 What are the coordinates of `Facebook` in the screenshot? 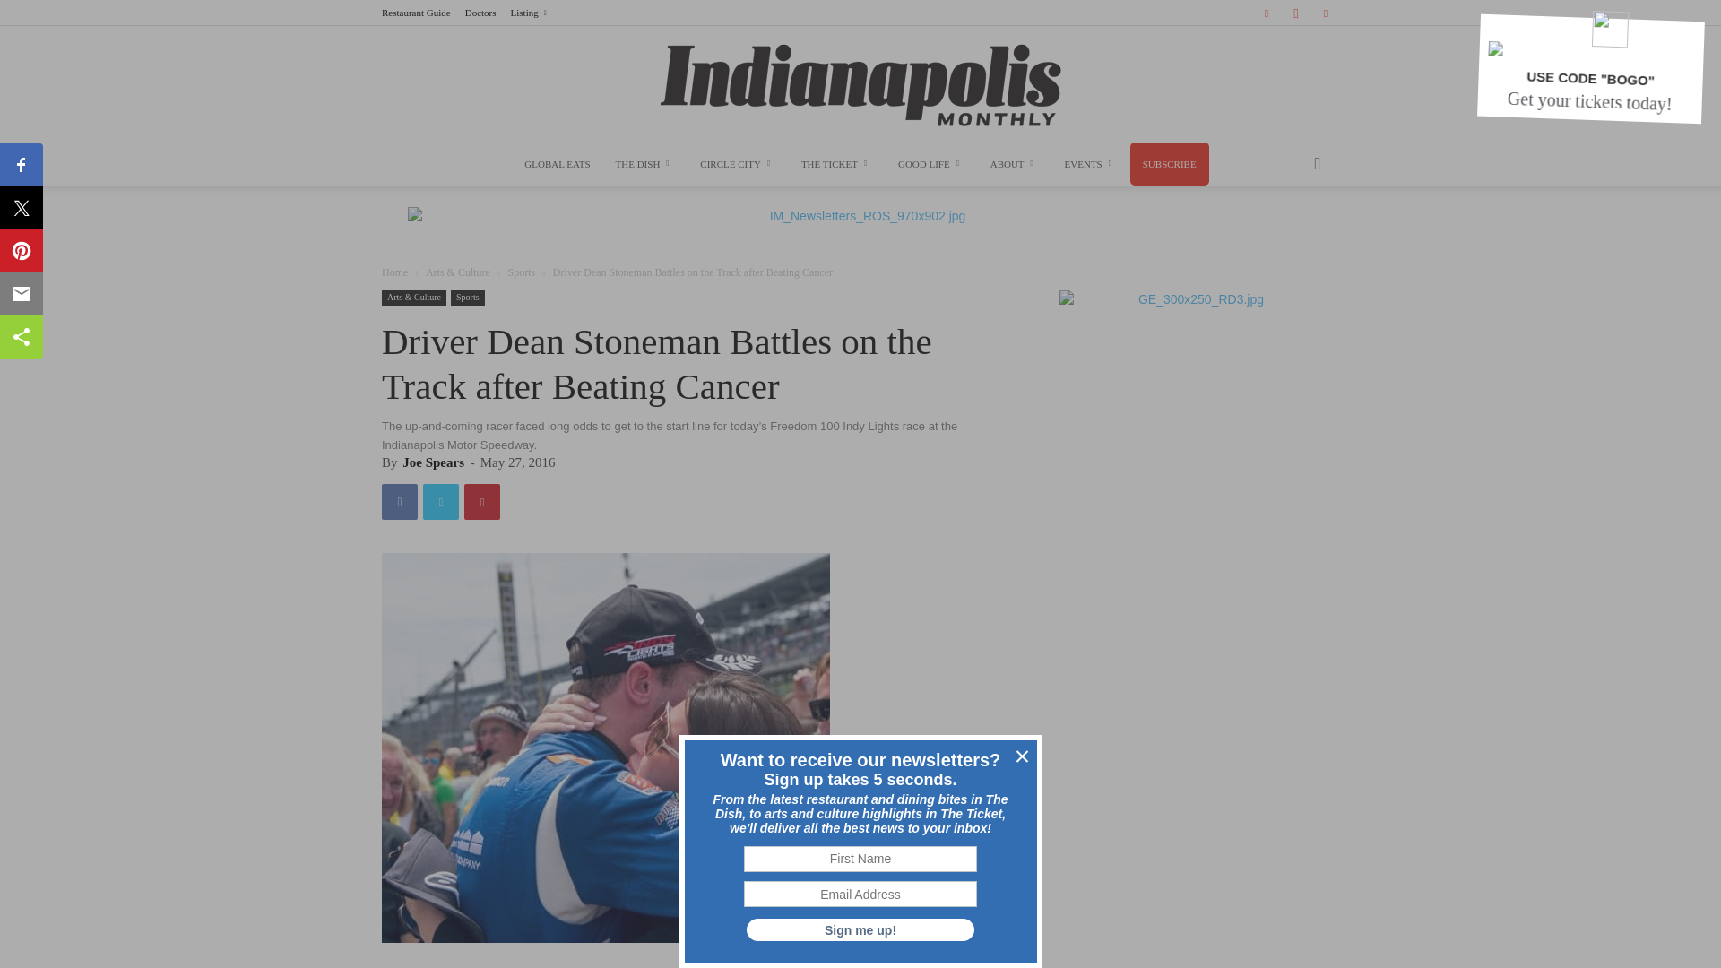 It's located at (1266, 13).